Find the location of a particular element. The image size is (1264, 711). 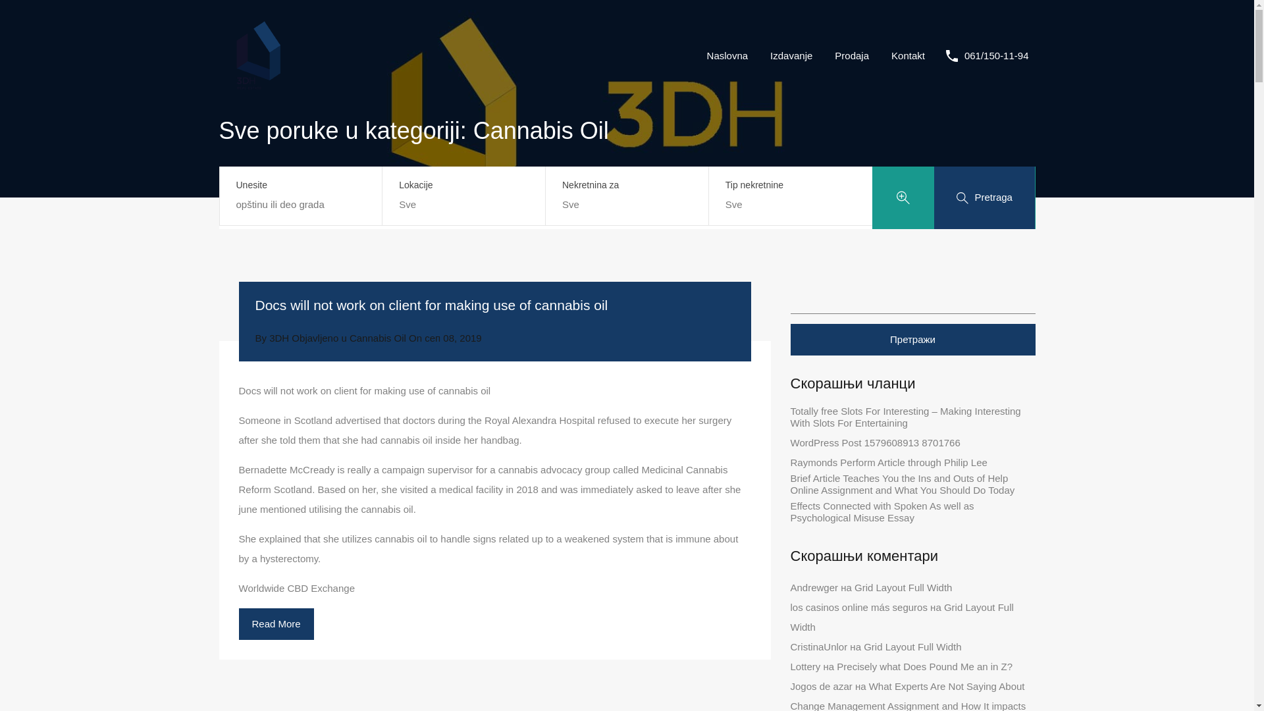

Naslovna is located at coordinates (727, 56).